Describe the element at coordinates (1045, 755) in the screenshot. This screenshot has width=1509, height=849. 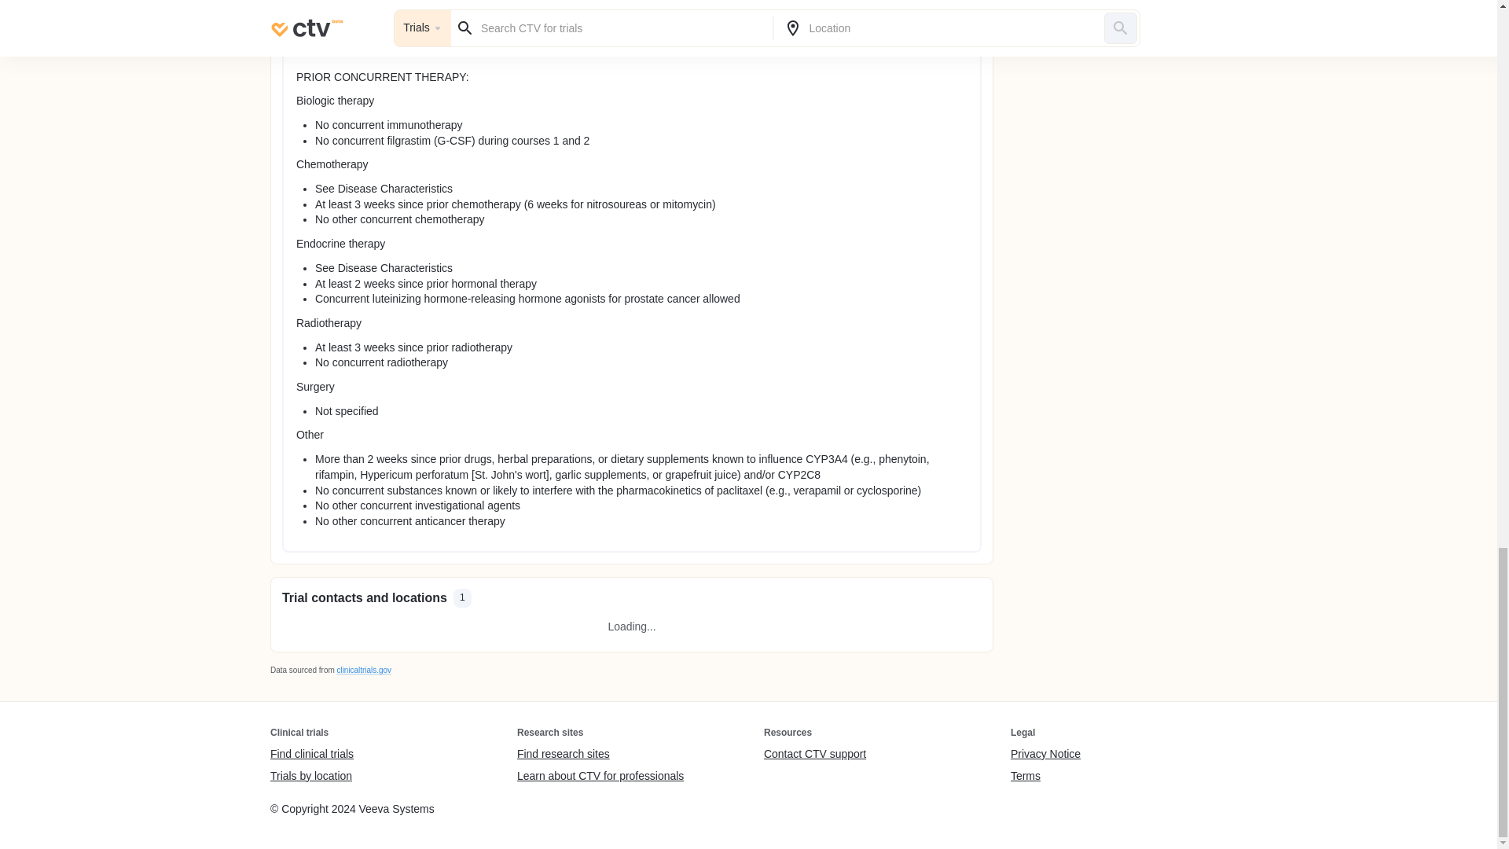
I see `Privacy Notice` at that location.